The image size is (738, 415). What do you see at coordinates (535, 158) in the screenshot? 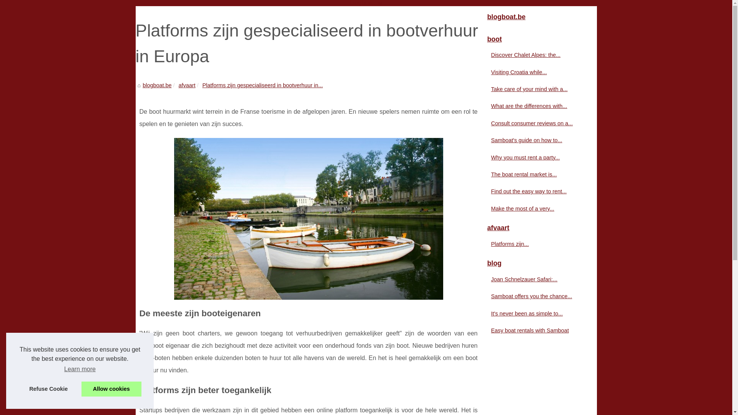
I see `Why you must rent a party...` at bounding box center [535, 158].